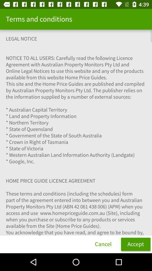 The width and height of the screenshot is (152, 271). What do you see at coordinates (103, 244) in the screenshot?
I see `select cancel` at bounding box center [103, 244].